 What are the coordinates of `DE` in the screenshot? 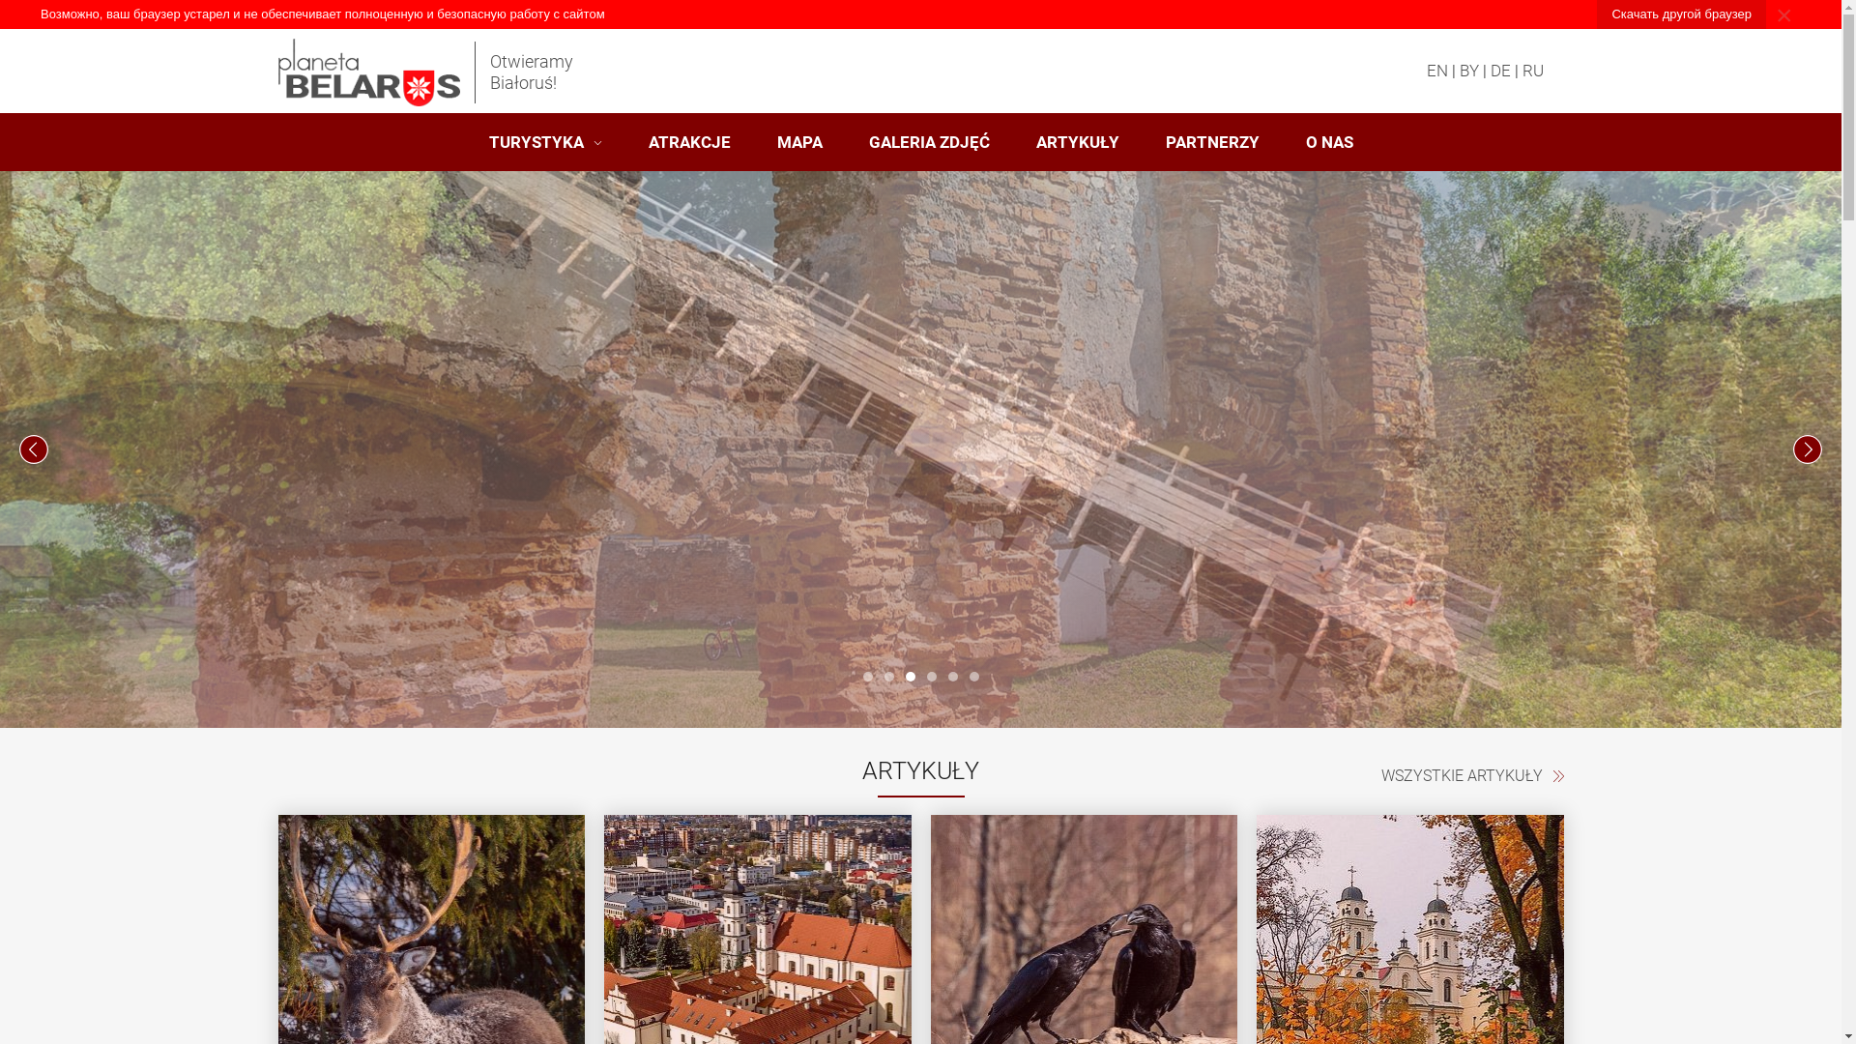 It's located at (1500, 71).